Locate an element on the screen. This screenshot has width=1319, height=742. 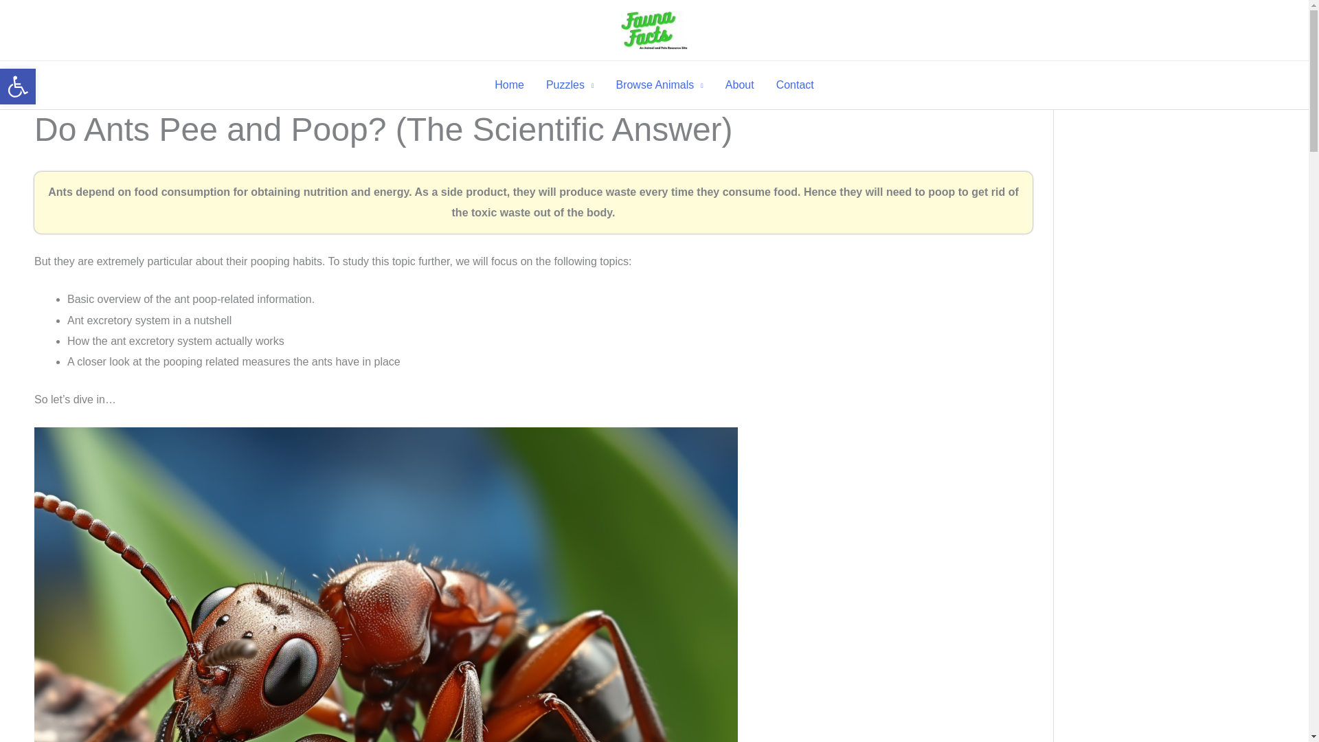
About is located at coordinates (739, 85).